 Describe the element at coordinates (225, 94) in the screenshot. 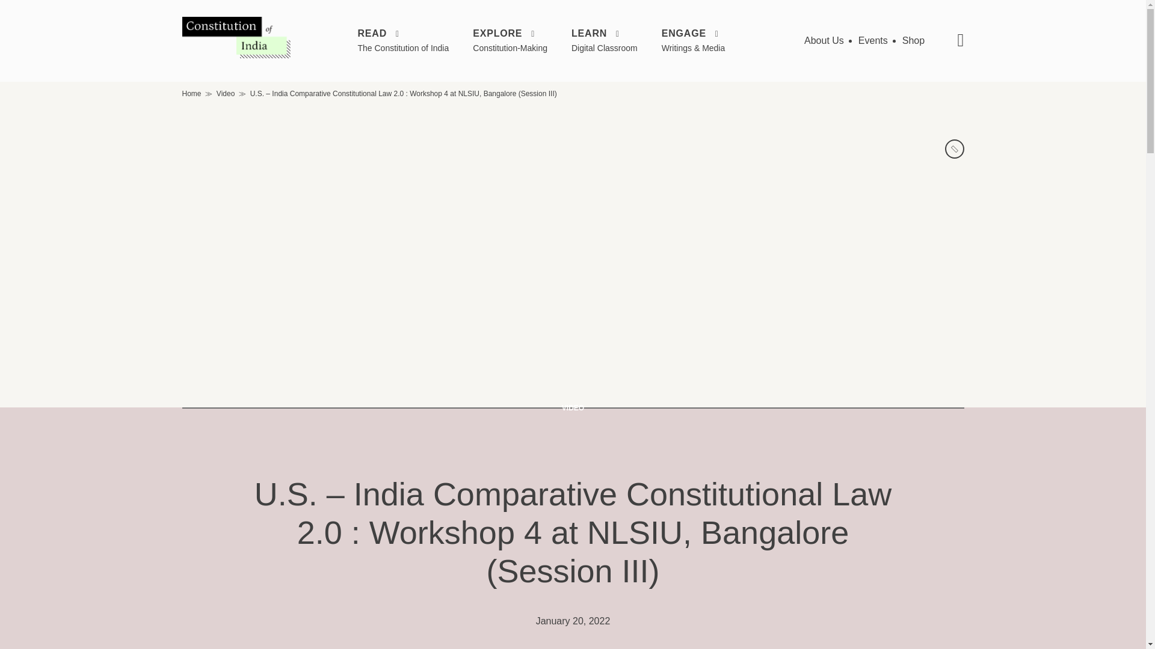

I see `Video` at that location.